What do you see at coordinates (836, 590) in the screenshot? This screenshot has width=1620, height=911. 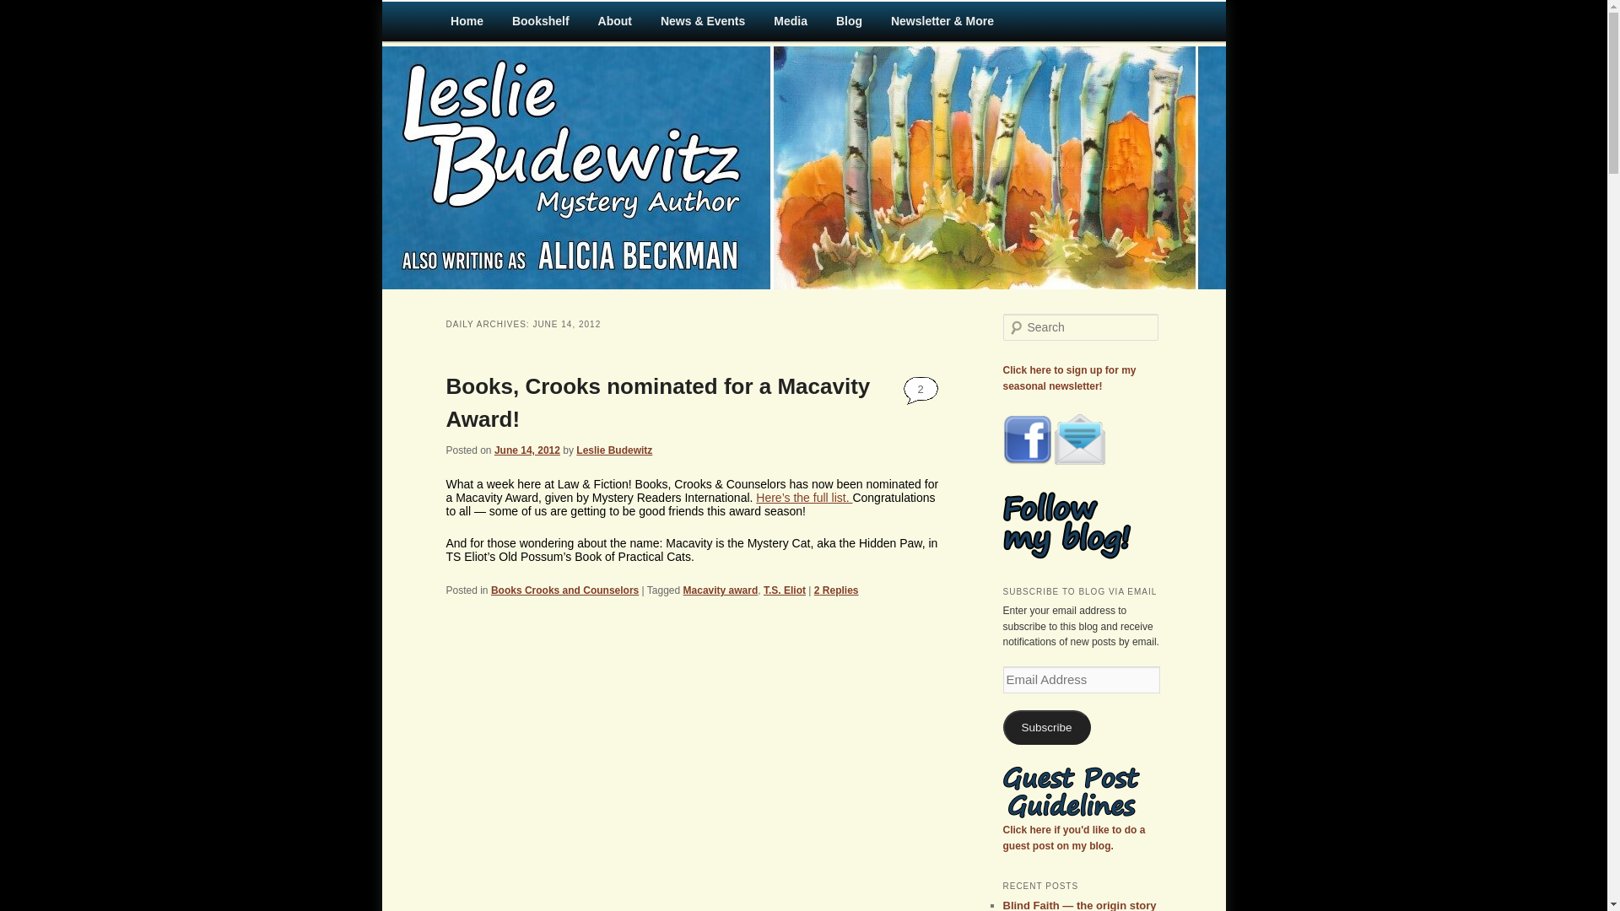 I see `2 Replies` at bounding box center [836, 590].